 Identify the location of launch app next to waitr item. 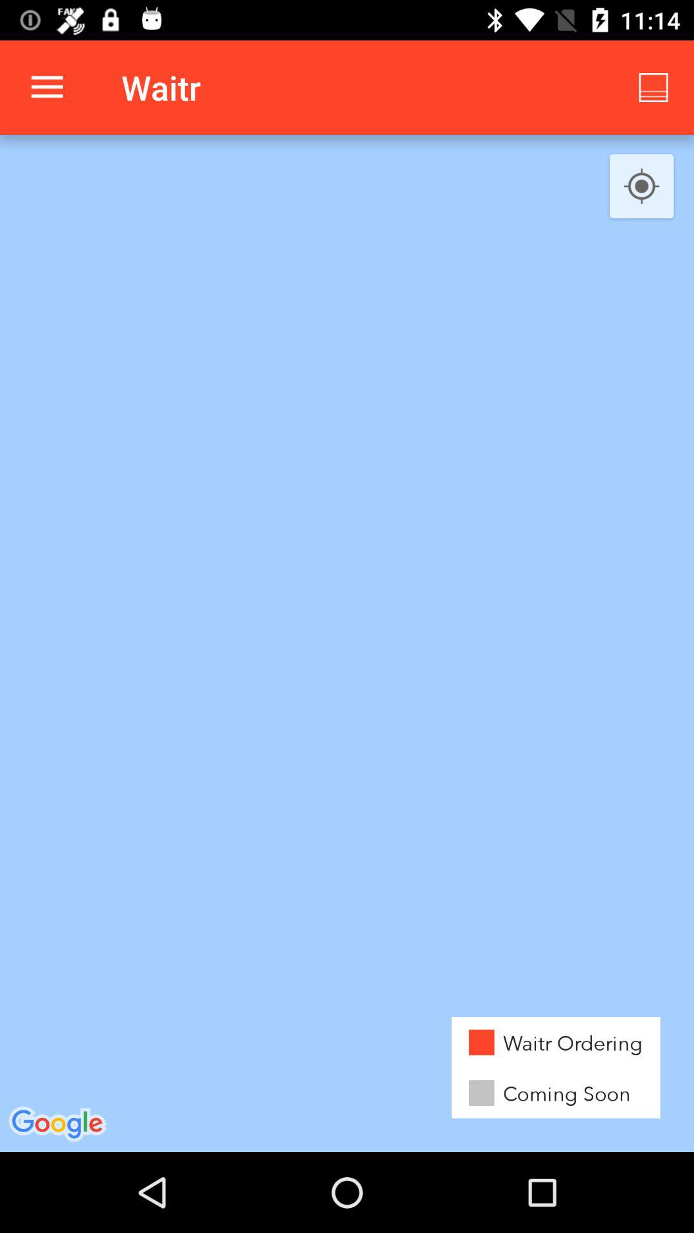
(47, 87).